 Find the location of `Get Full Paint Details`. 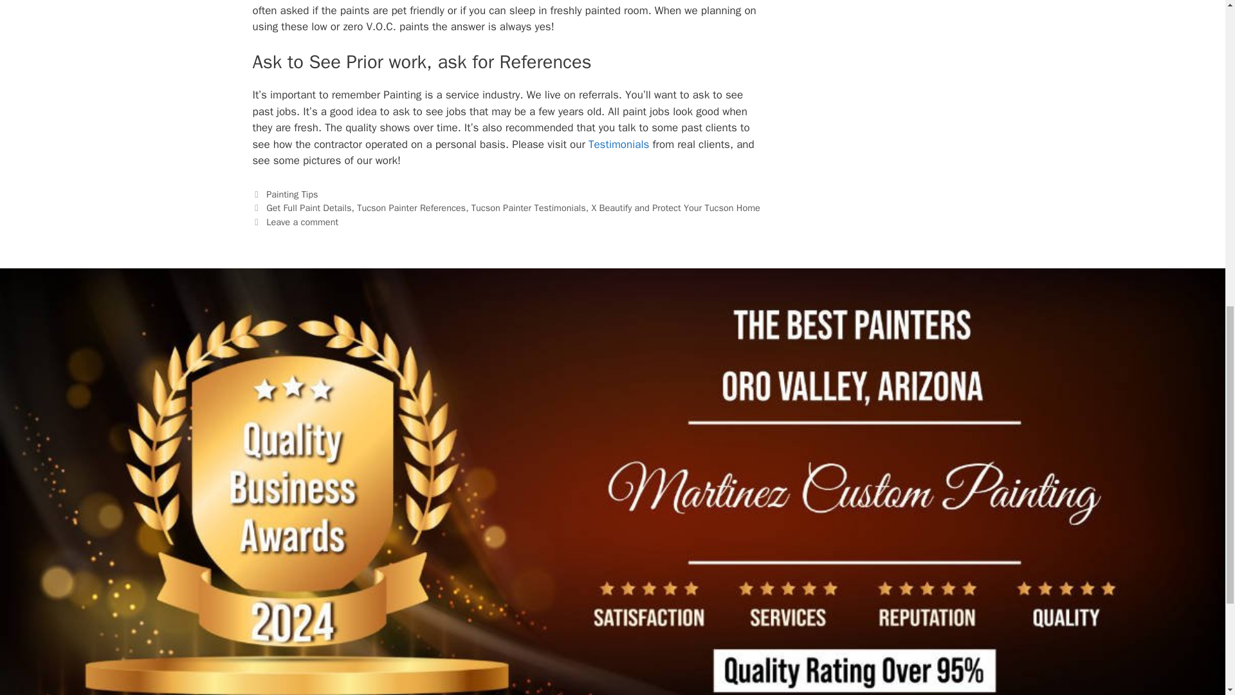

Get Full Paint Details is located at coordinates (309, 207).